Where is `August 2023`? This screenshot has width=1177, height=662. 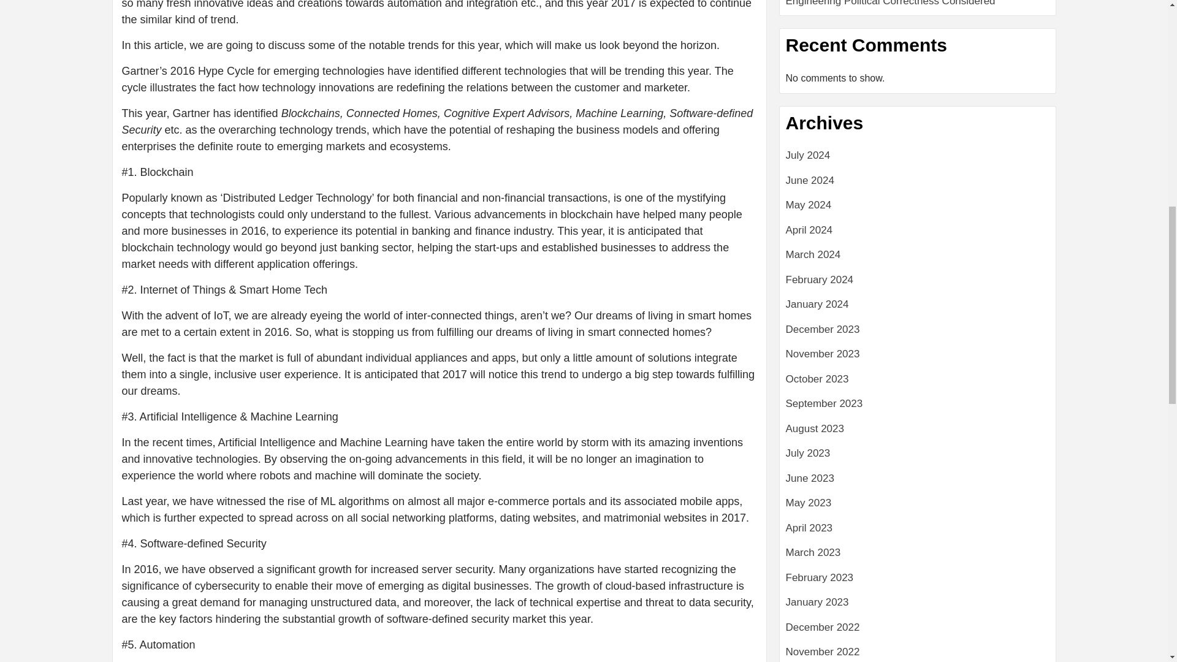
August 2023 is located at coordinates (918, 433).